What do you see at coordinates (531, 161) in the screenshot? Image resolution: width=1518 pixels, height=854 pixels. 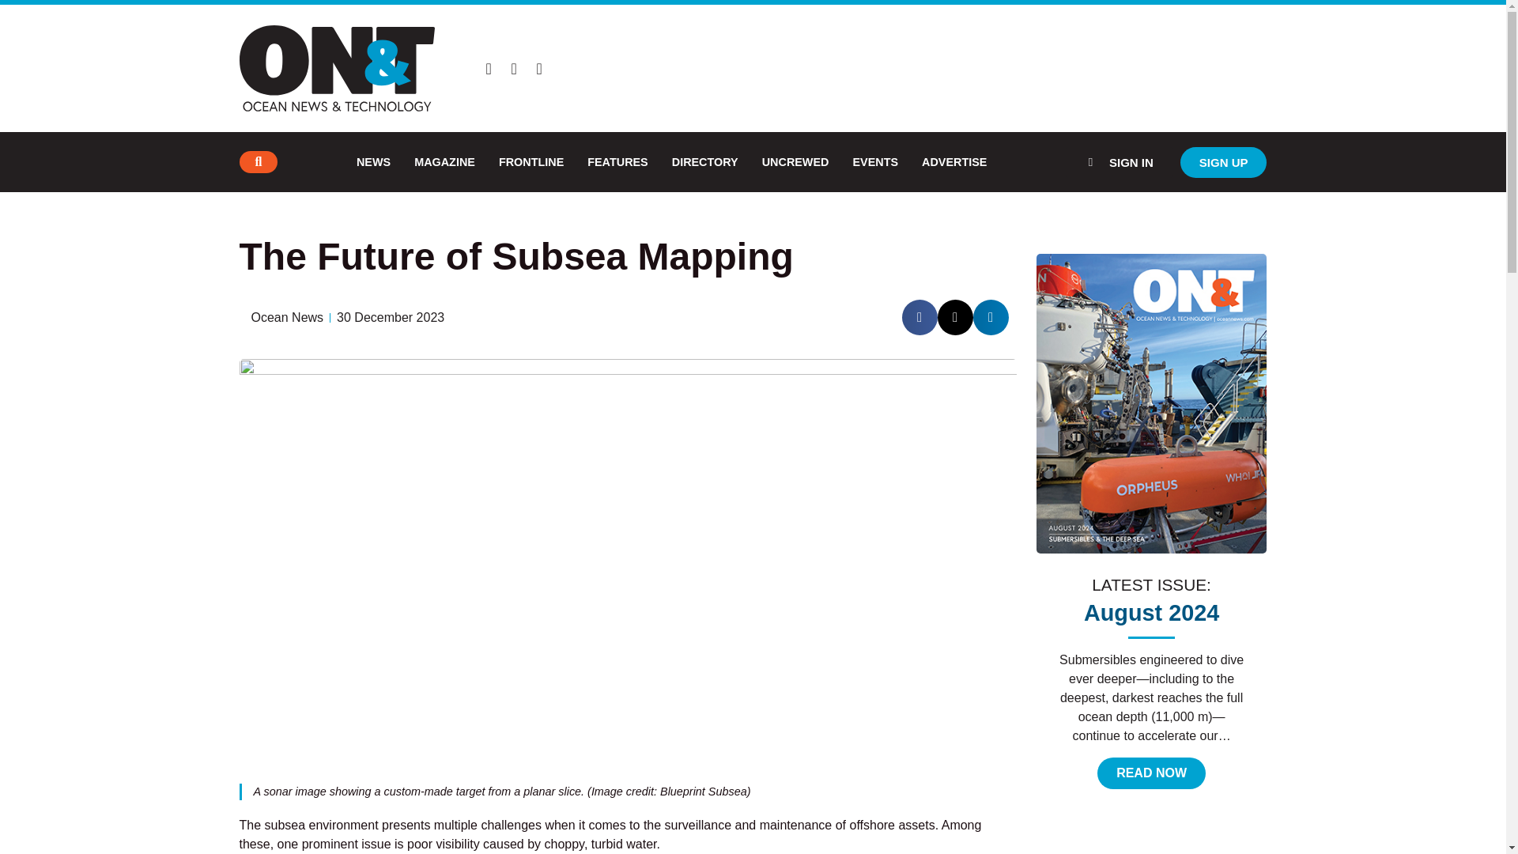 I see `FRONTLINE` at bounding box center [531, 161].